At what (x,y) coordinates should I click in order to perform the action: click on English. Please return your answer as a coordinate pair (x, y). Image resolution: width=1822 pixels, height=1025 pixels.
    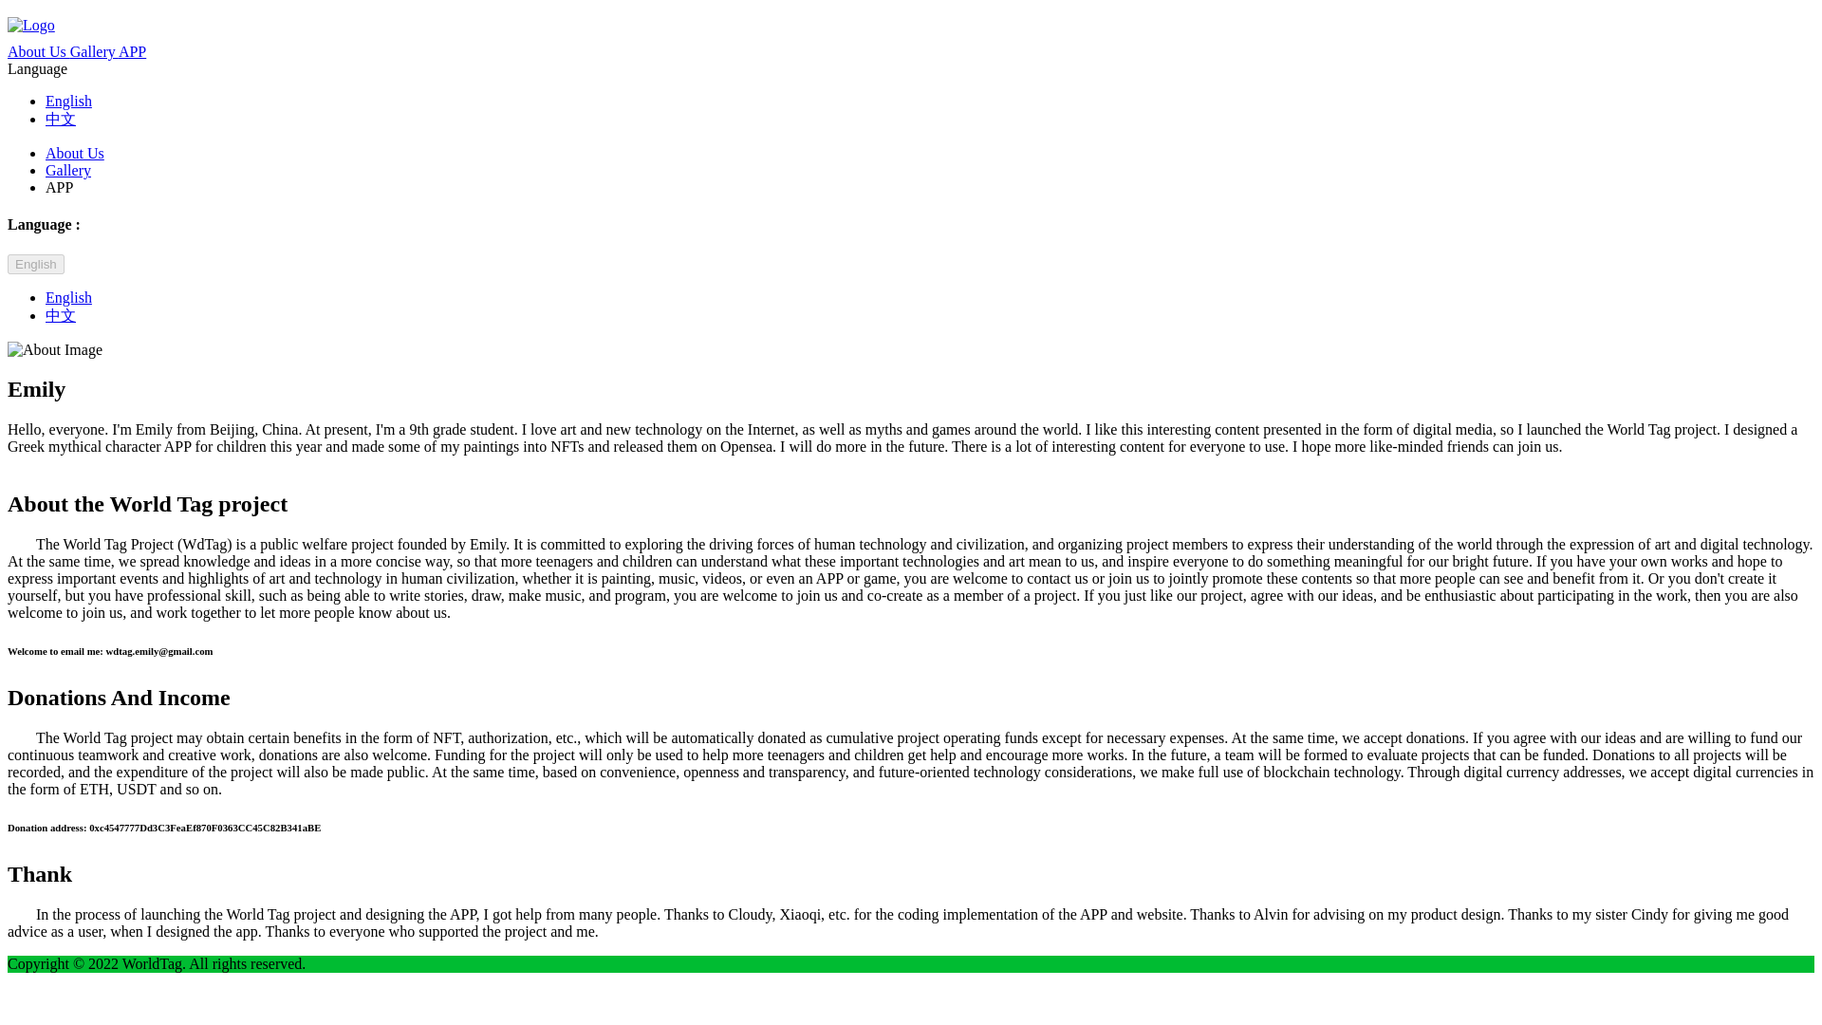
    Looking at the image, I should click on (68, 296).